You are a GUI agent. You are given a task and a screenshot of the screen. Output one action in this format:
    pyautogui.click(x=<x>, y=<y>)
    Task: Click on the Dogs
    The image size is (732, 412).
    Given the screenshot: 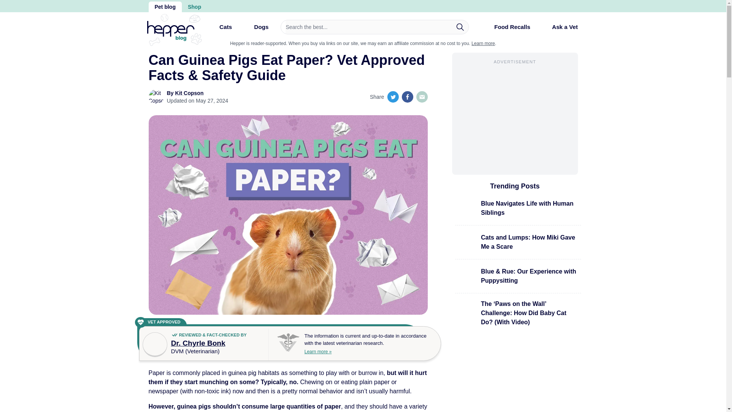 What is the action you would take?
    pyautogui.click(x=255, y=30)
    